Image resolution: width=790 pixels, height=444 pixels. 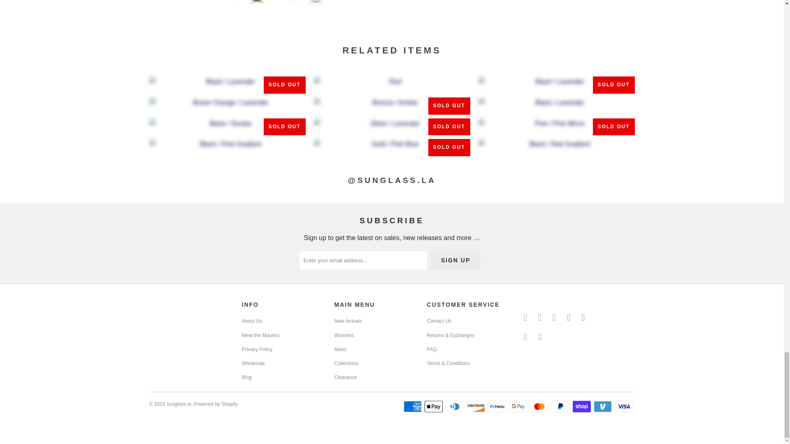 I want to click on Meta Pay, so click(x=498, y=407).